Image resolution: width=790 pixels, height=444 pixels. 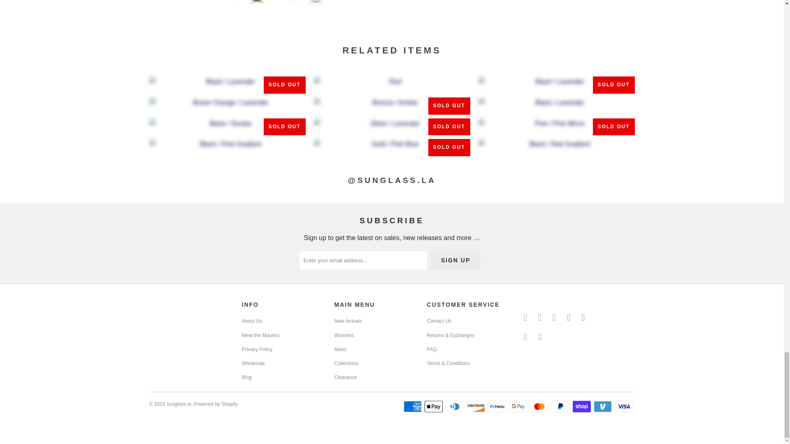 I want to click on Meta Pay, so click(x=498, y=407).